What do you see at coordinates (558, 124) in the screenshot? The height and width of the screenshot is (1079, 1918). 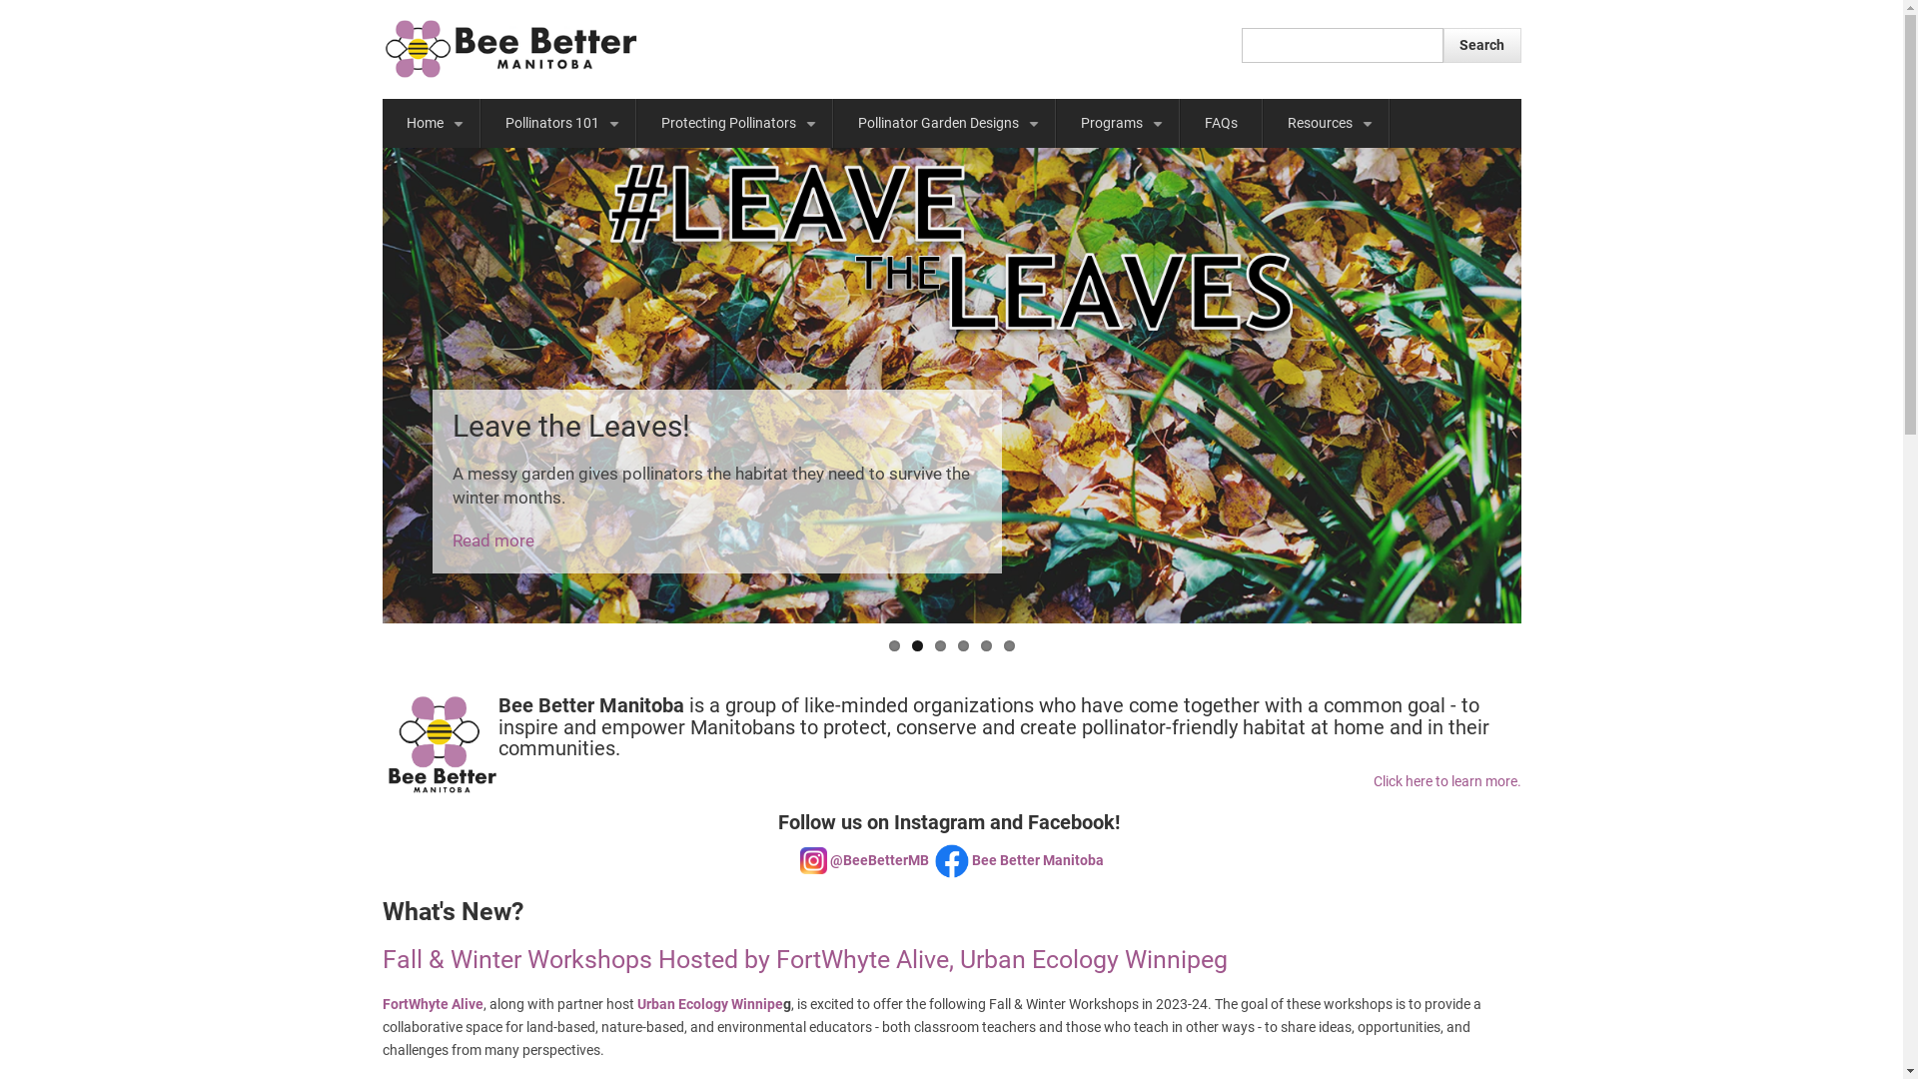 I see `+
Pollinators 101` at bounding box center [558, 124].